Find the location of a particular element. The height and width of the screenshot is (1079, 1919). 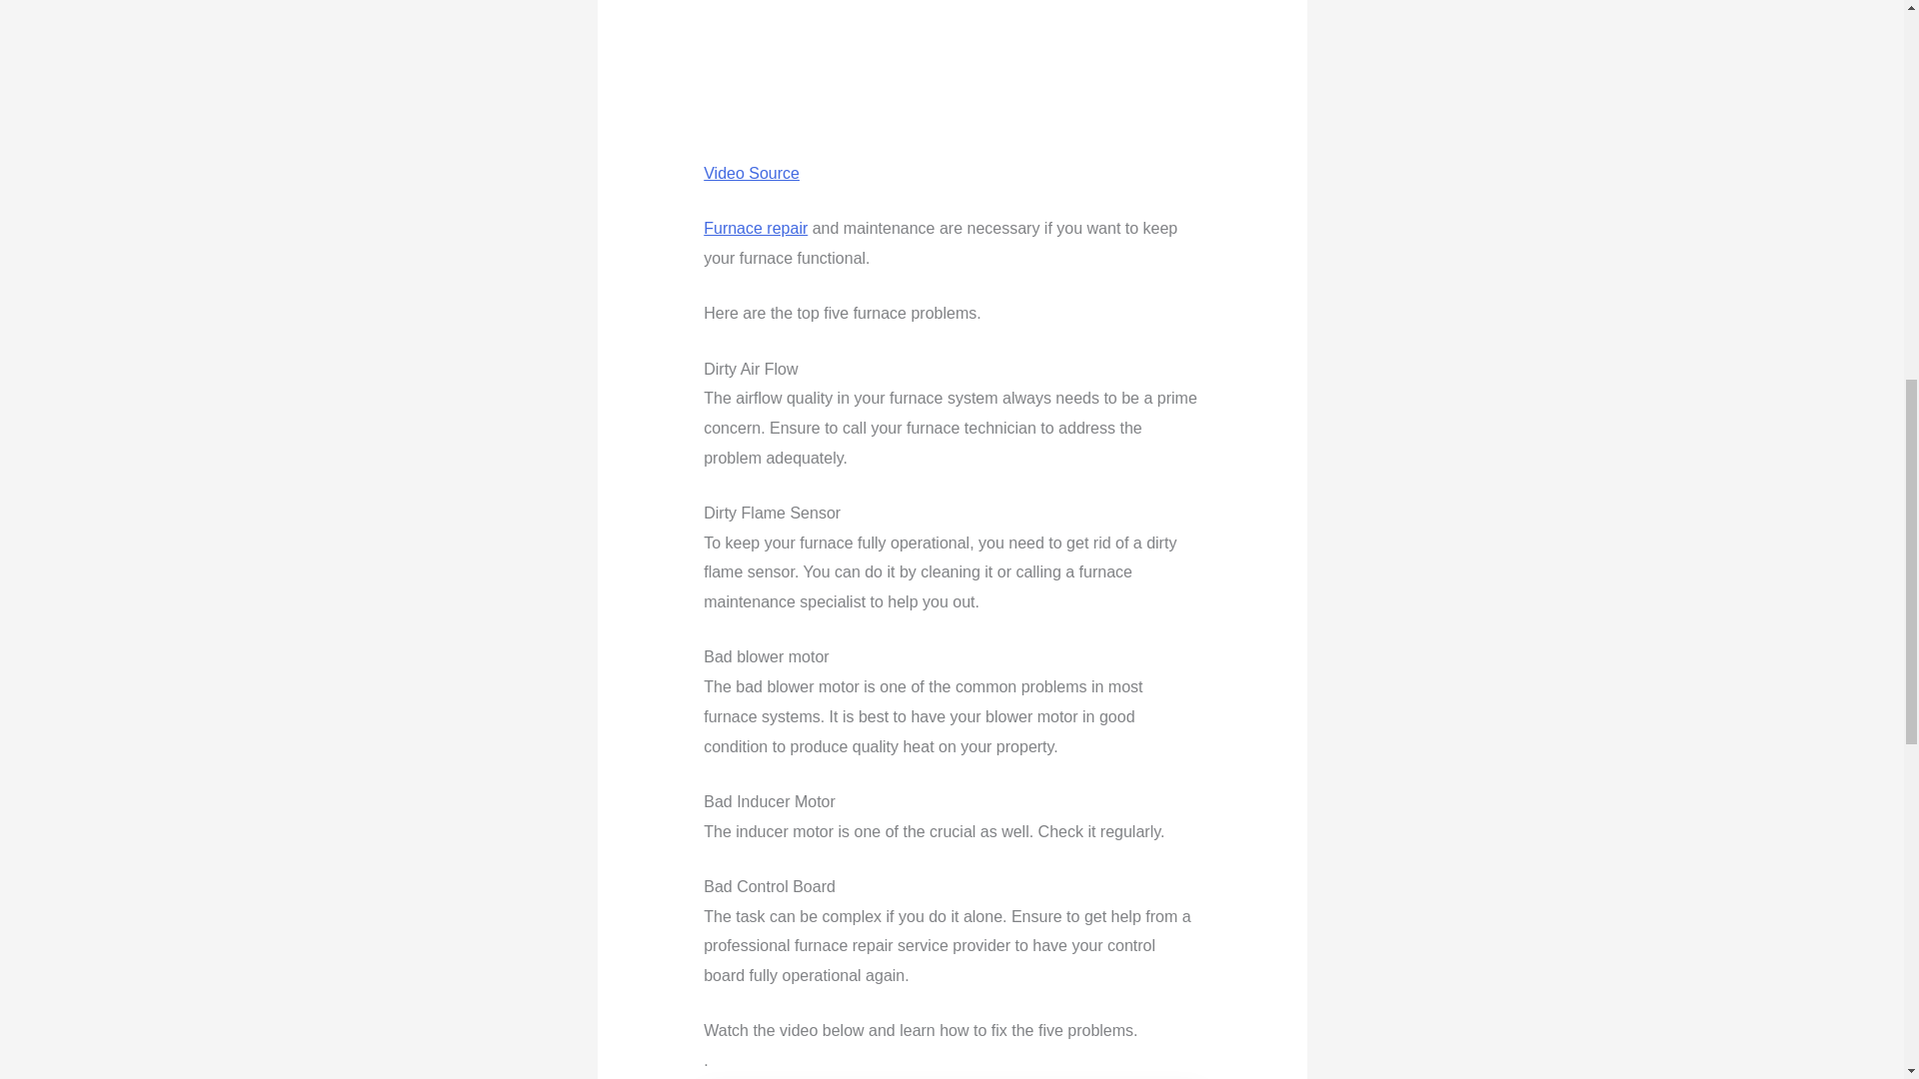

Video Source is located at coordinates (752, 174).